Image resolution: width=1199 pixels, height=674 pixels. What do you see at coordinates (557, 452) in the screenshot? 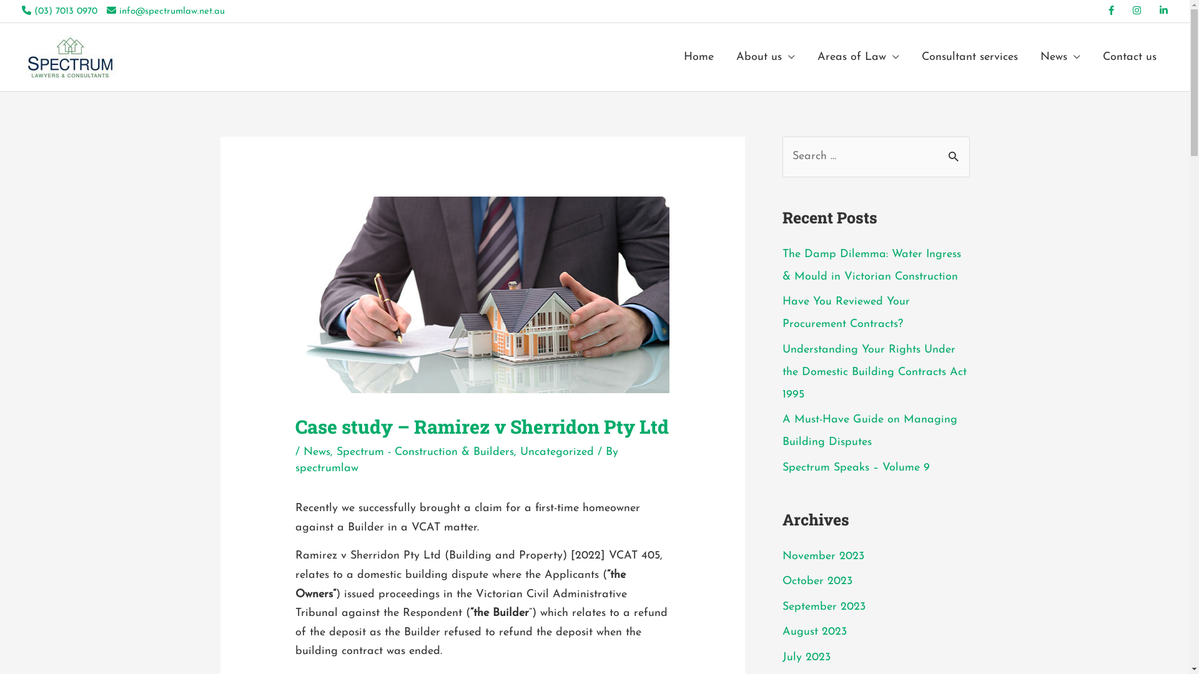
I see `Uncategorized` at bounding box center [557, 452].